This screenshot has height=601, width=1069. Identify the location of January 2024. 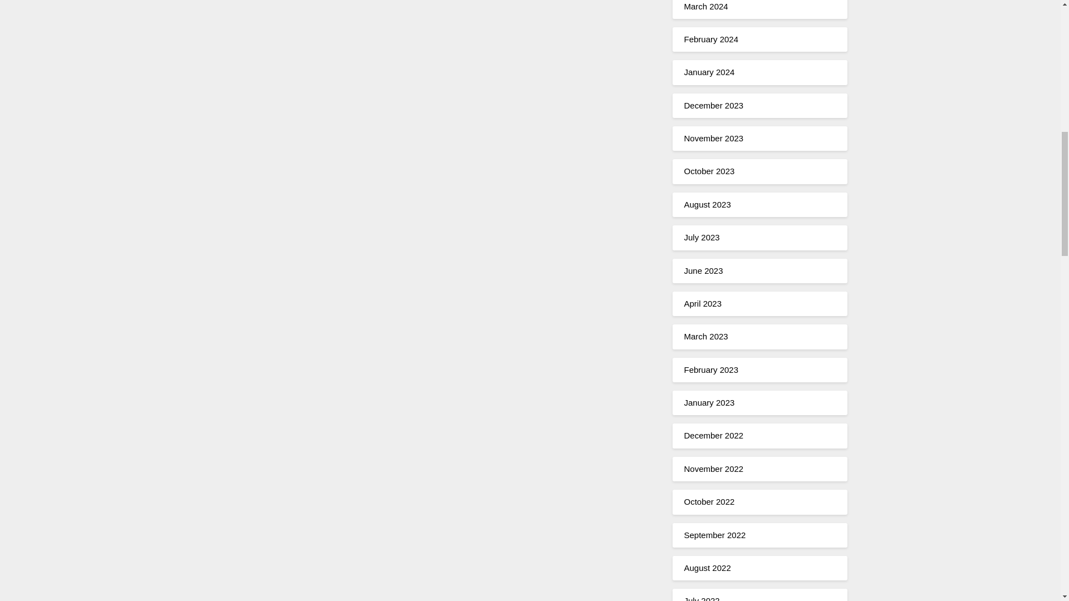
(709, 72).